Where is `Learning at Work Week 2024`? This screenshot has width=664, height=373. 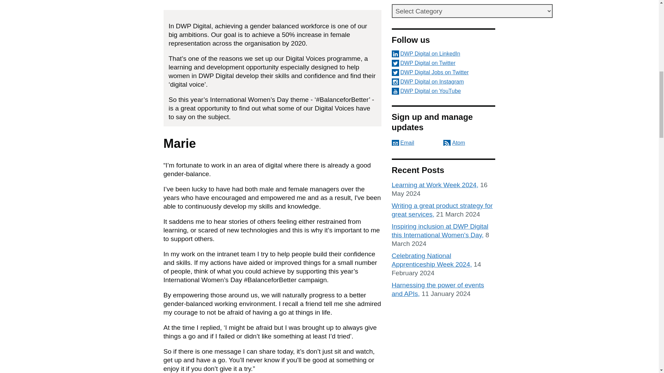 Learning at Work Week 2024 is located at coordinates (435, 185).